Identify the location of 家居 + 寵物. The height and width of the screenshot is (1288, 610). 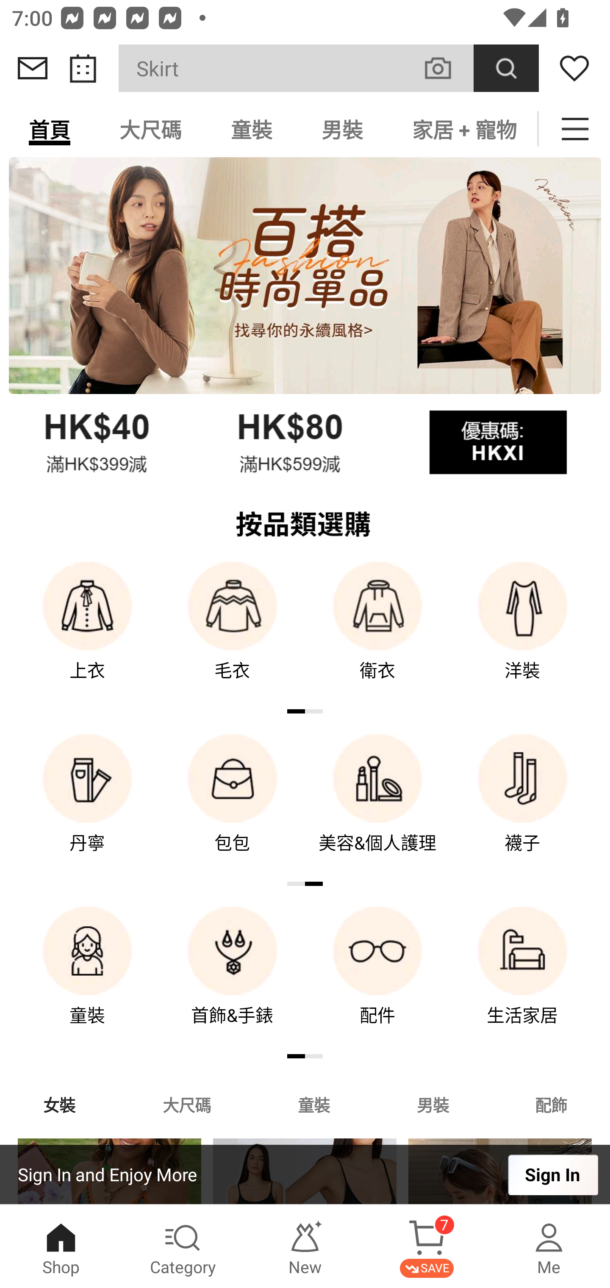
(463, 129).